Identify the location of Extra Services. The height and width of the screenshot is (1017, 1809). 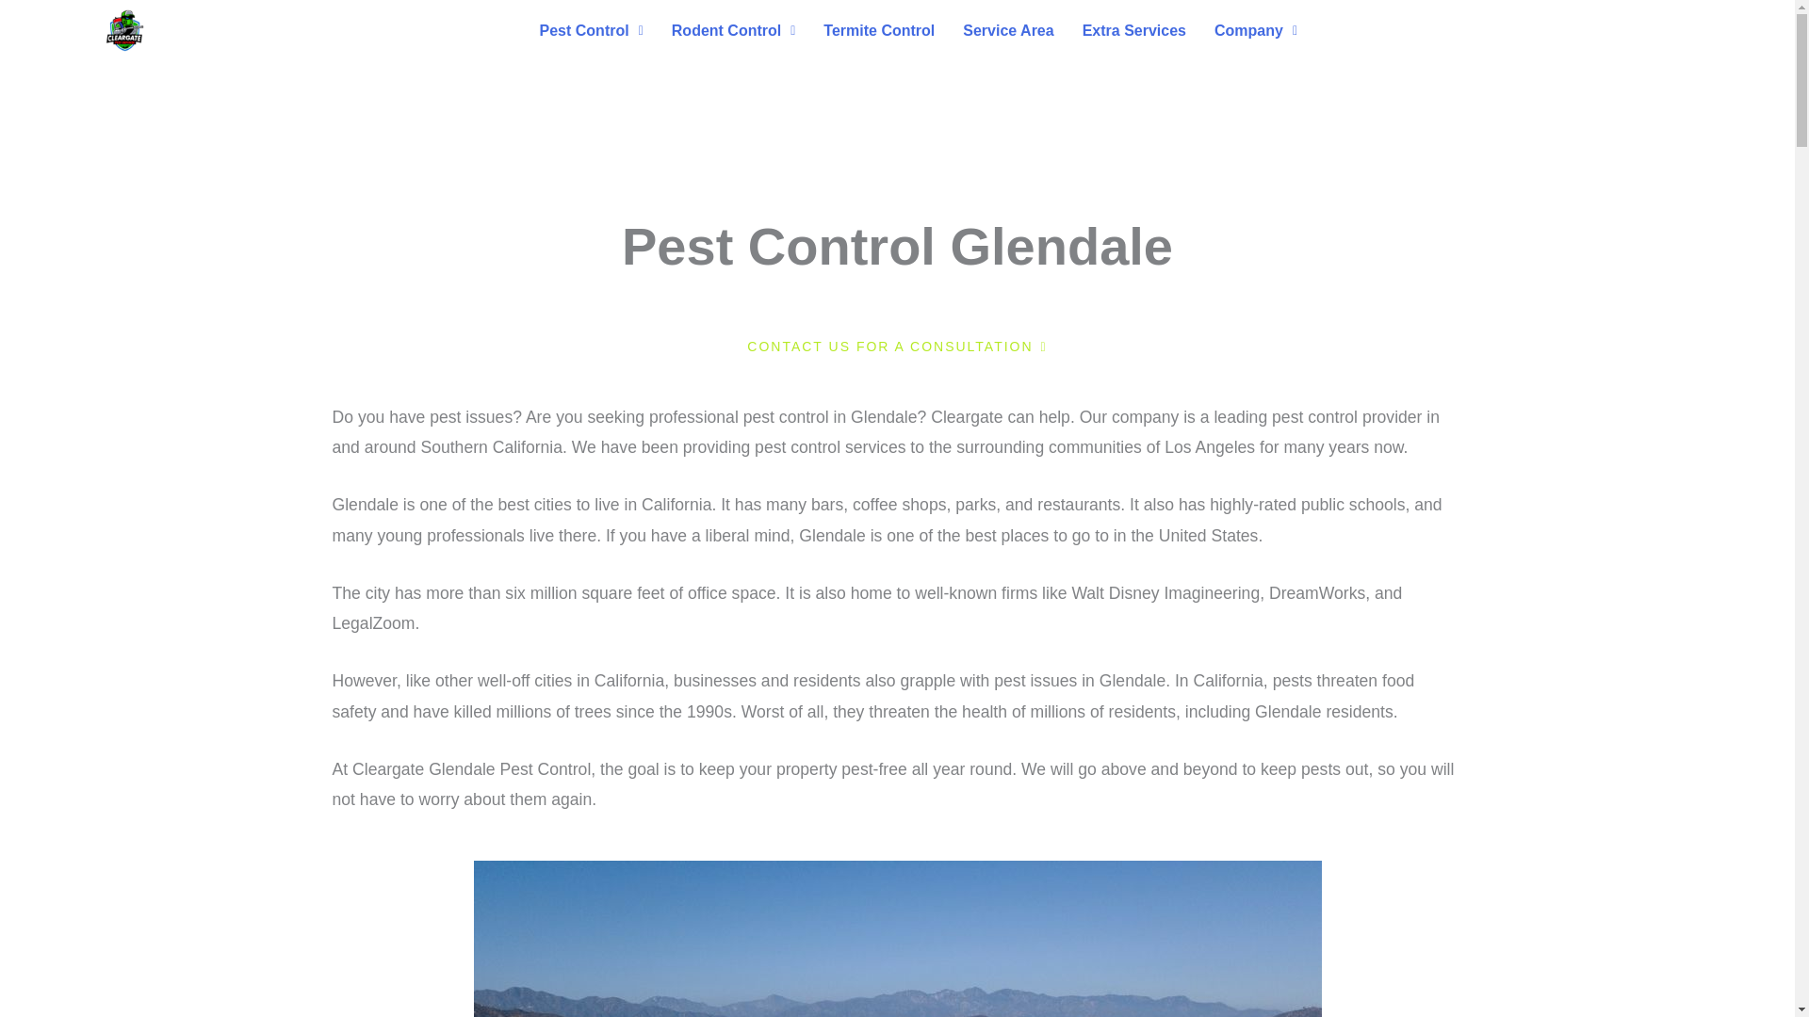
(1134, 30).